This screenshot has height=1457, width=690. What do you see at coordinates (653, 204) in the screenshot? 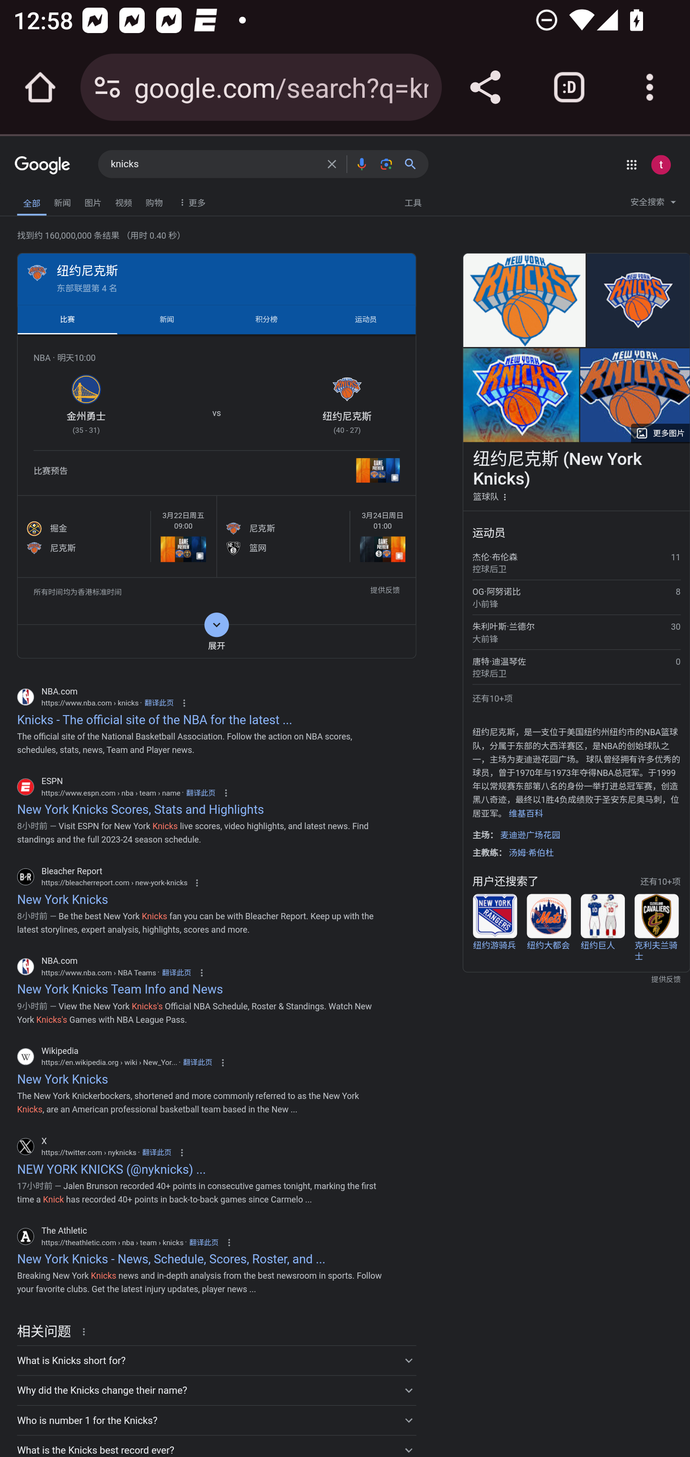
I see `安全搜索` at bounding box center [653, 204].